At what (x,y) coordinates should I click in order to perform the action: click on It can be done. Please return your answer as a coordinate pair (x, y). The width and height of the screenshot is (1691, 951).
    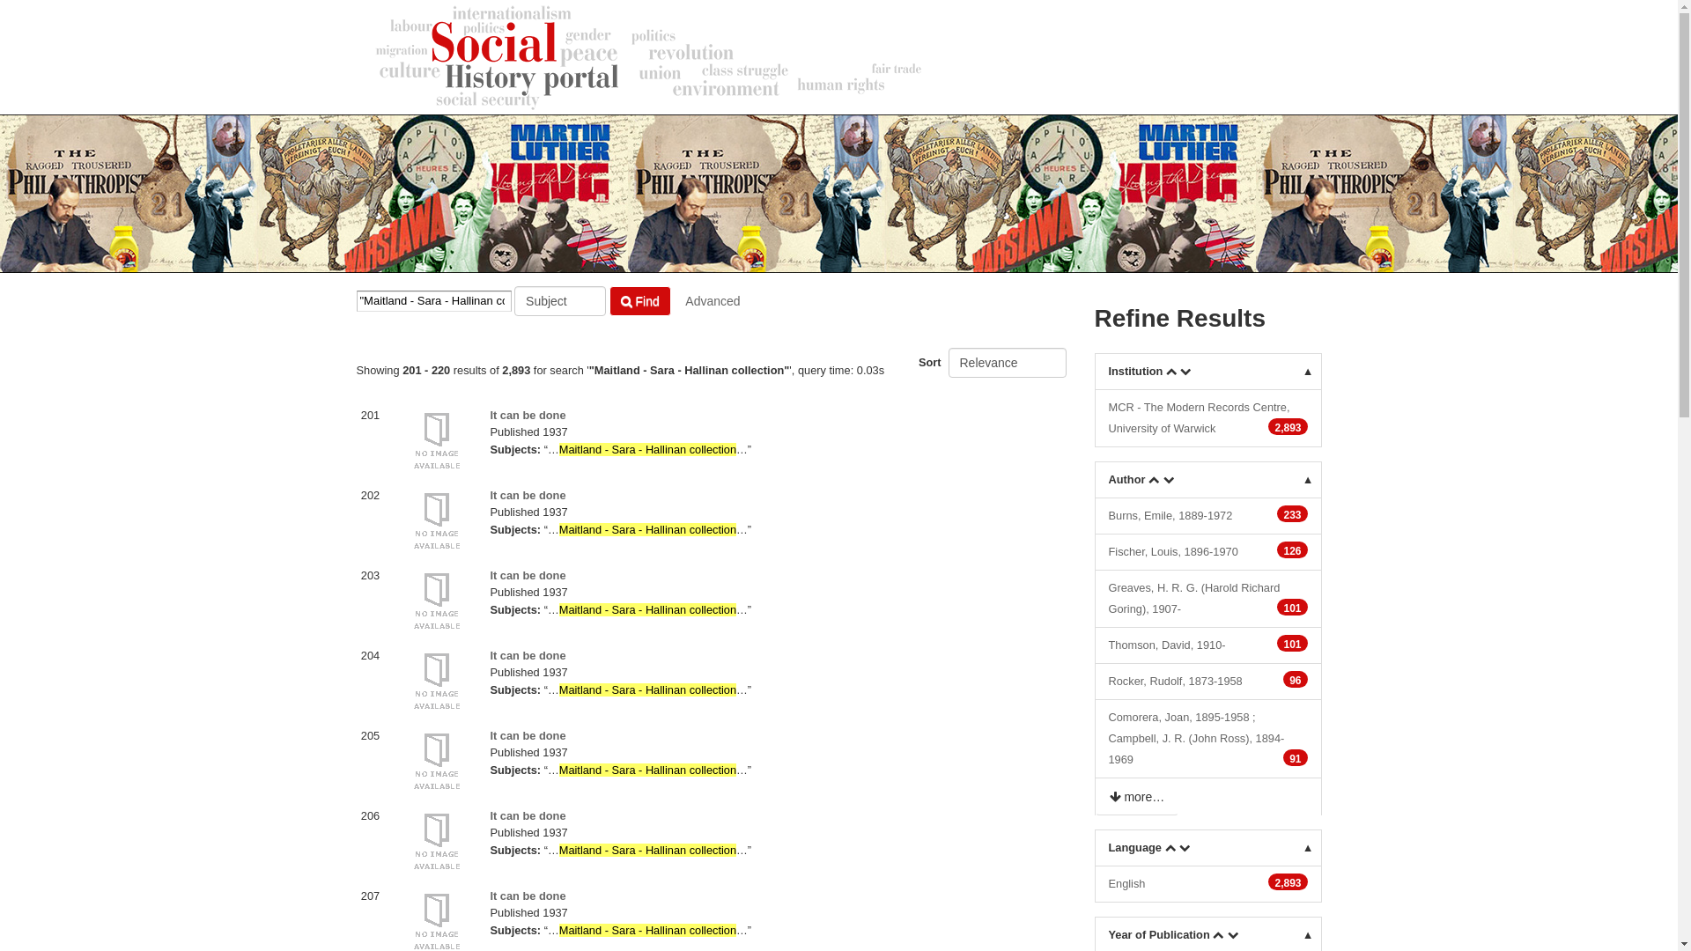
    Looking at the image, I should click on (528, 576).